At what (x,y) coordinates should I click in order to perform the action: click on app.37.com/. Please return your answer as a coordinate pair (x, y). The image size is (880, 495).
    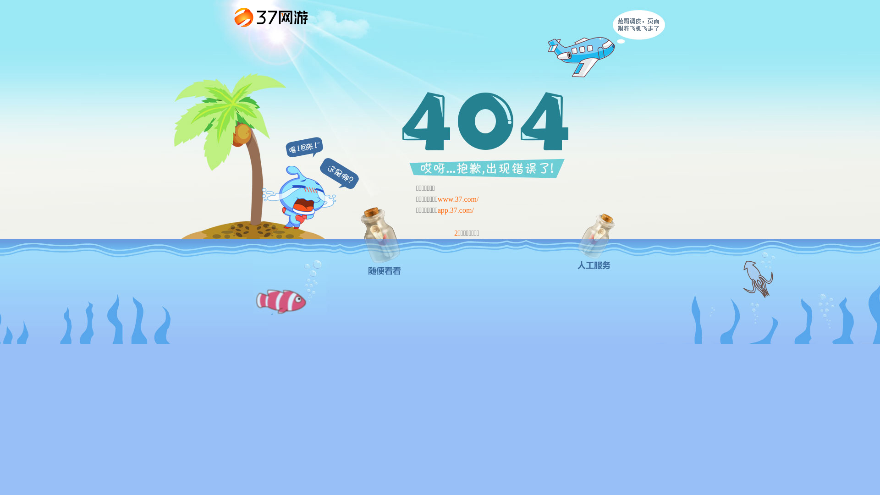
    Looking at the image, I should click on (456, 210).